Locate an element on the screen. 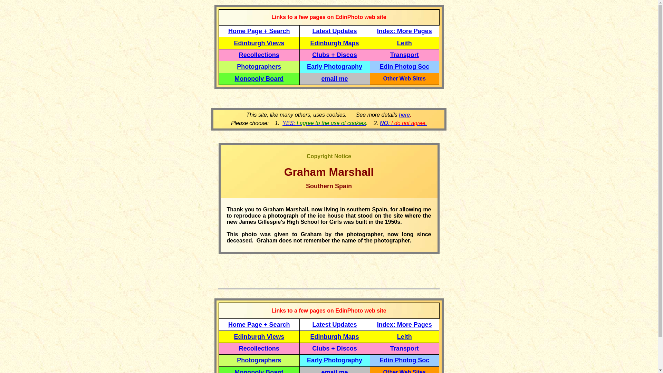 Image resolution: width=663 pixels, height=373 pixels. Edinburgh Maps is located at coordinates (335, 43).